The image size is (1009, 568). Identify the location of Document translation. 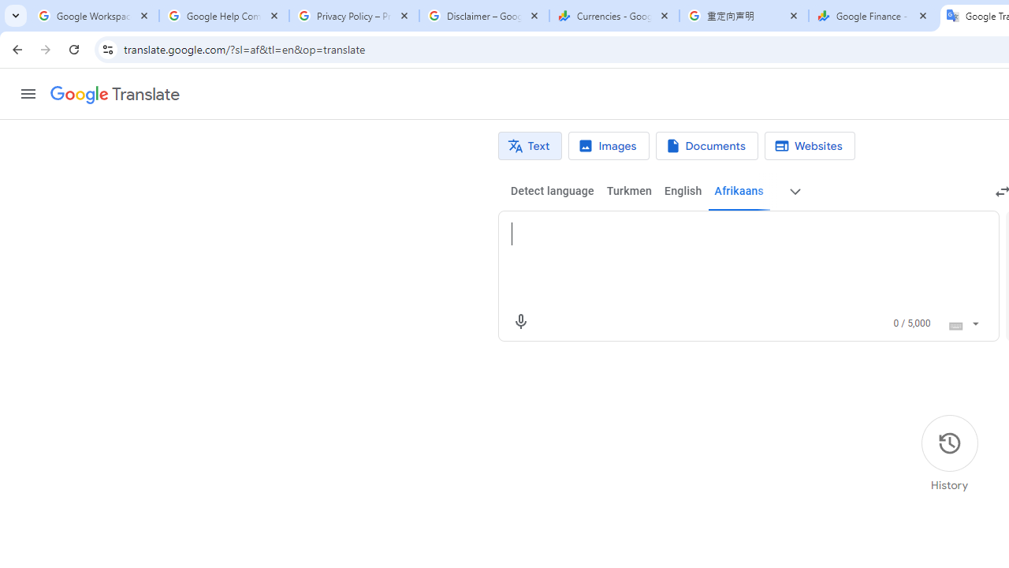
(706, 146).